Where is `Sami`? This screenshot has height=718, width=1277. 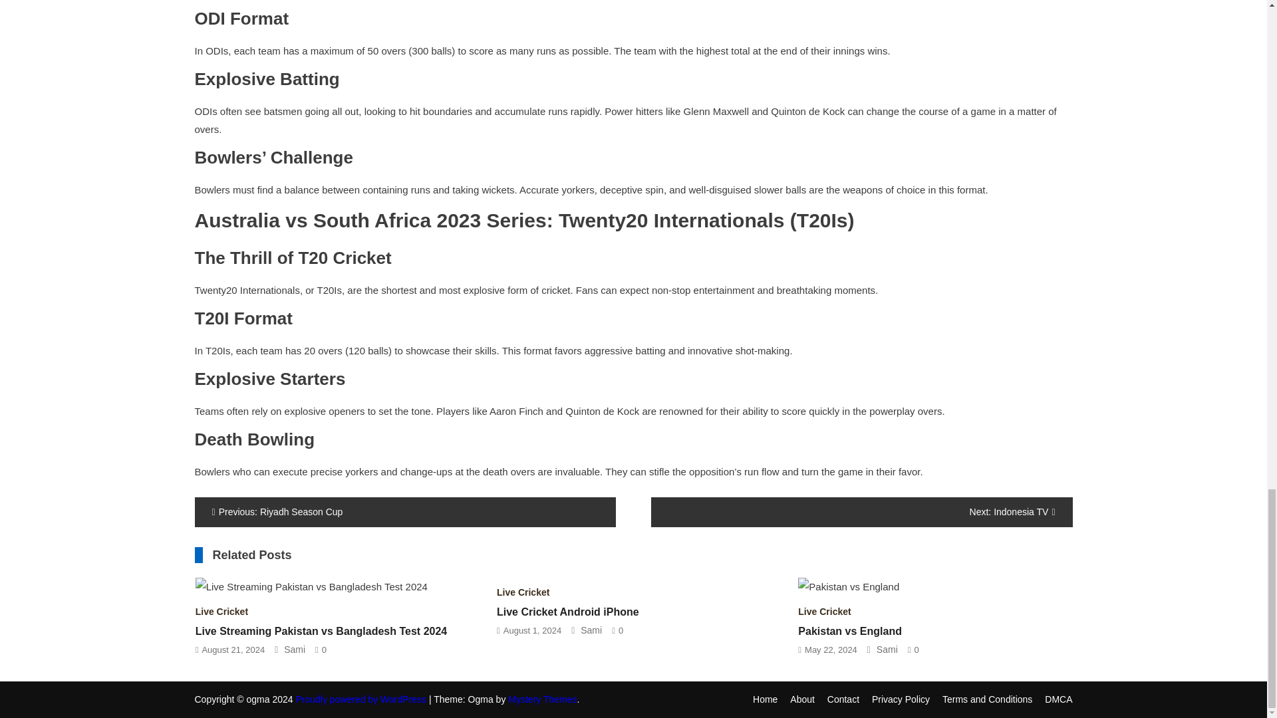
Sami is located at coordinates (591, 630).